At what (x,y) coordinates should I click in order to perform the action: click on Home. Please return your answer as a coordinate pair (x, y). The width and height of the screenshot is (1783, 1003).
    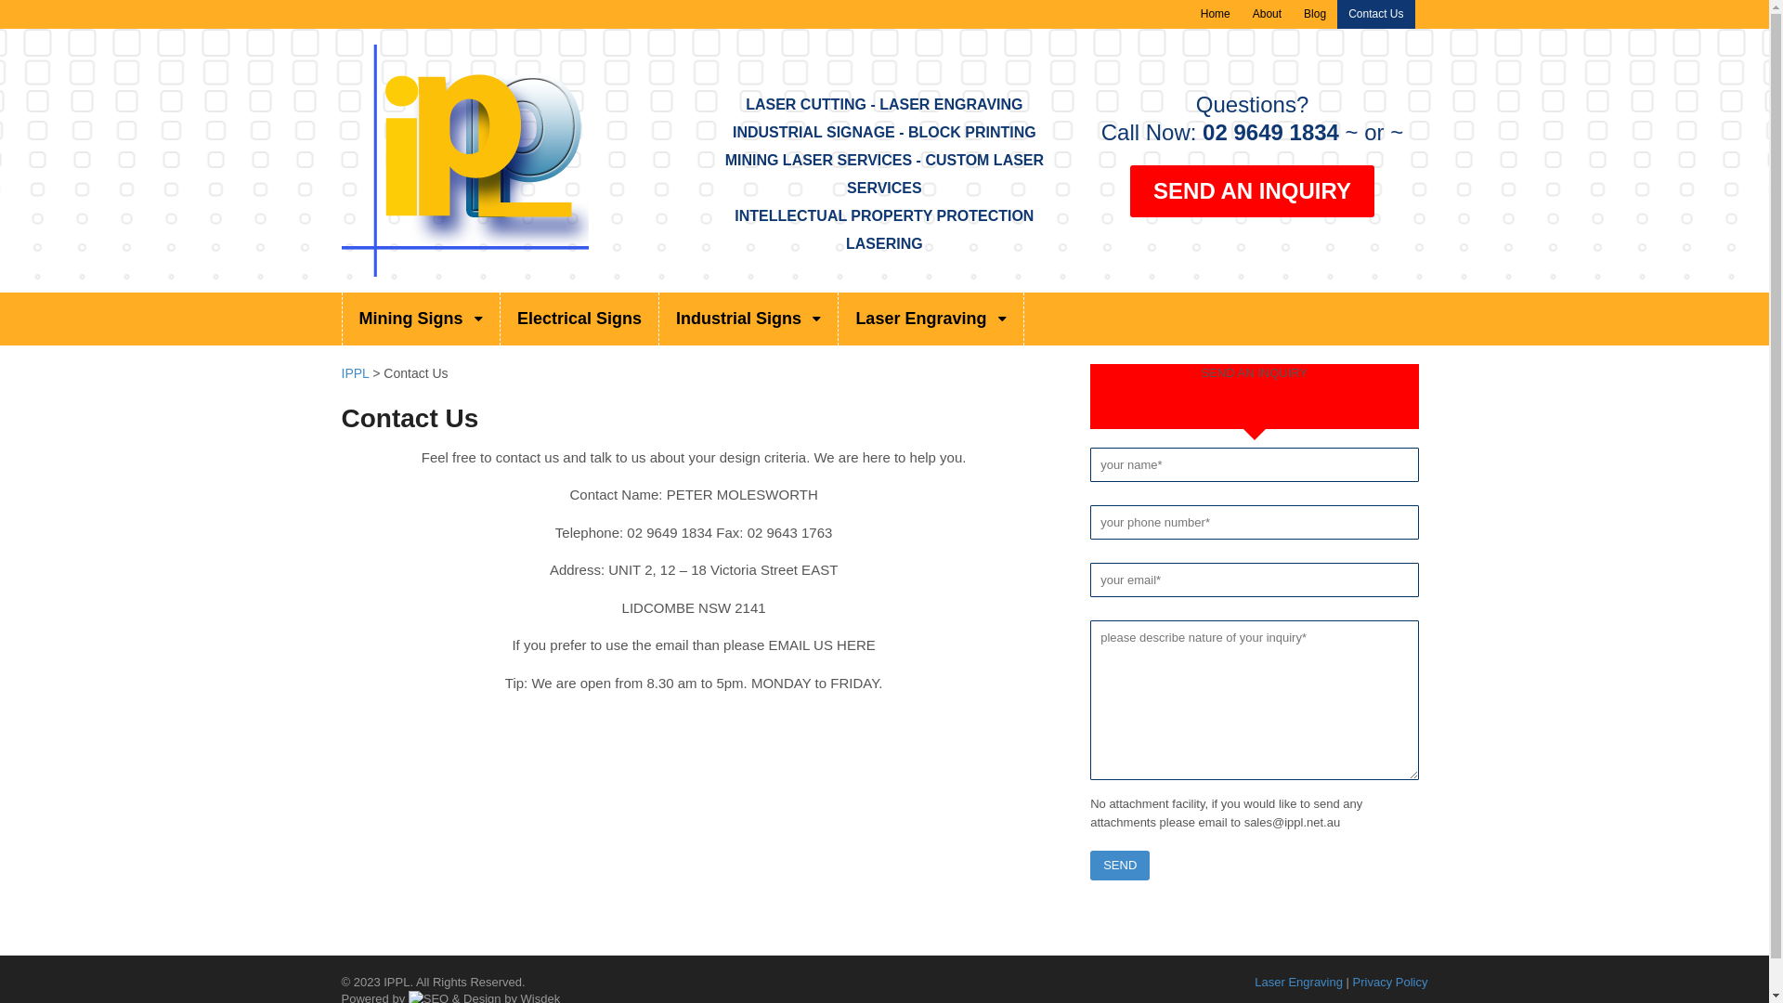
    Looking at the image, I should click on (1216, 15).